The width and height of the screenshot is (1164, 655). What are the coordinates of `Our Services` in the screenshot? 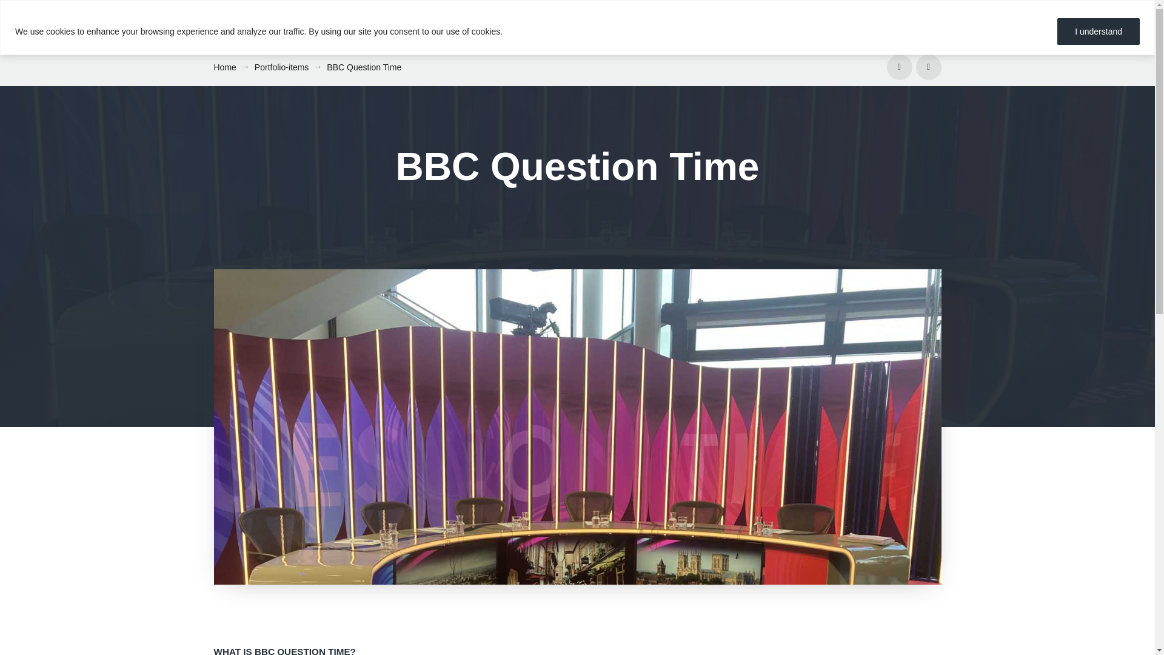 It's located at (809, 24).